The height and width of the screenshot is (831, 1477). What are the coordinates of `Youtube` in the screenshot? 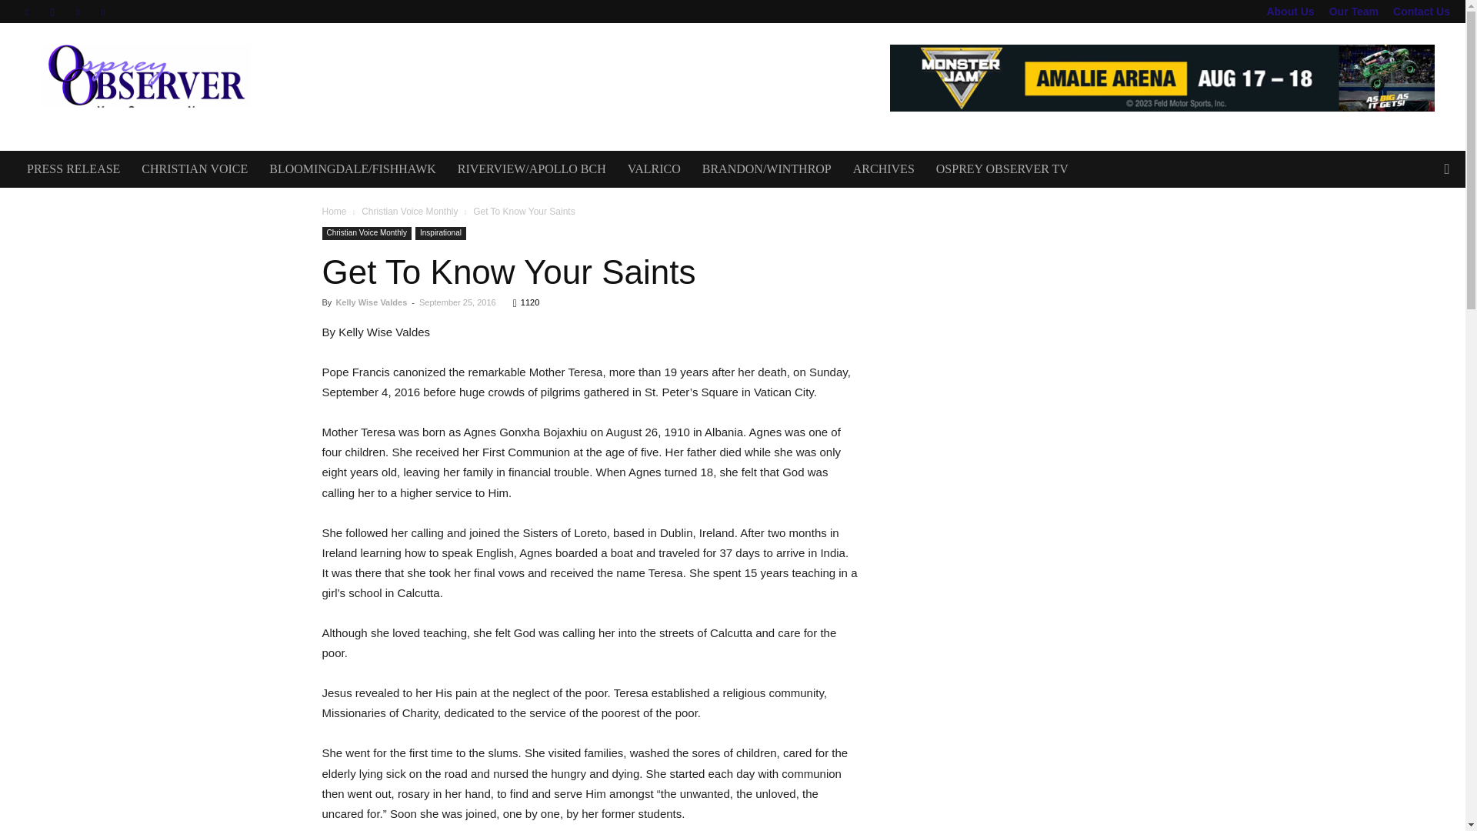 It's located at (103, 12).